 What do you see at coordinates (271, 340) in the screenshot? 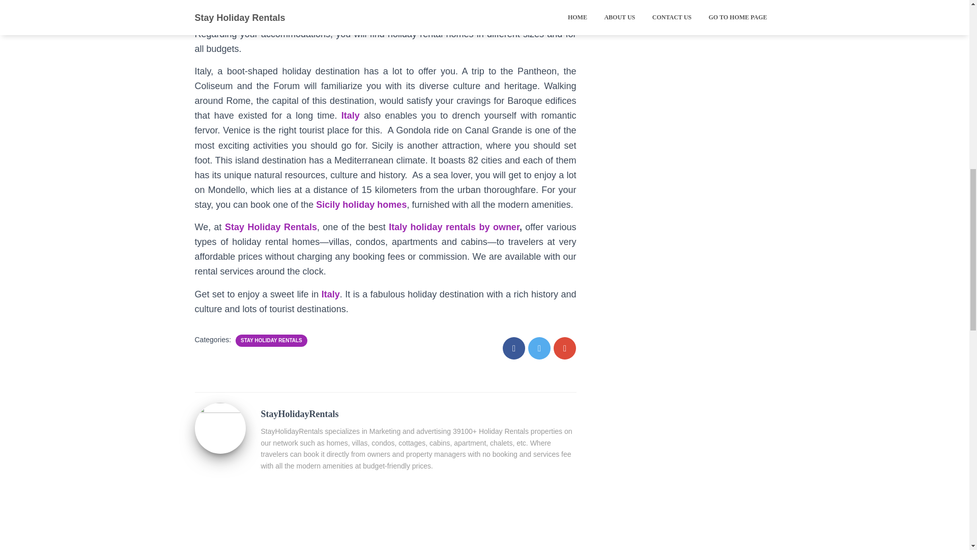
I see `STAY HOLIDAY RENTALS` at bounding box center [271, 340].